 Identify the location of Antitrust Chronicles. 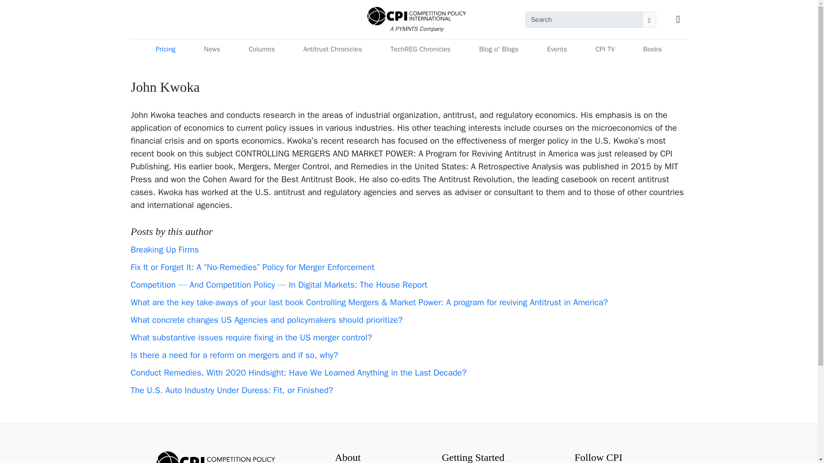
(333, 49).